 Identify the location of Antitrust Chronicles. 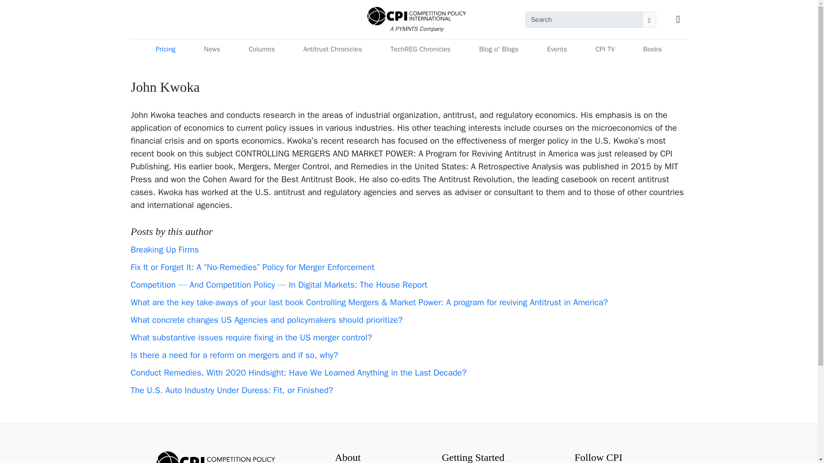
(333, 49).